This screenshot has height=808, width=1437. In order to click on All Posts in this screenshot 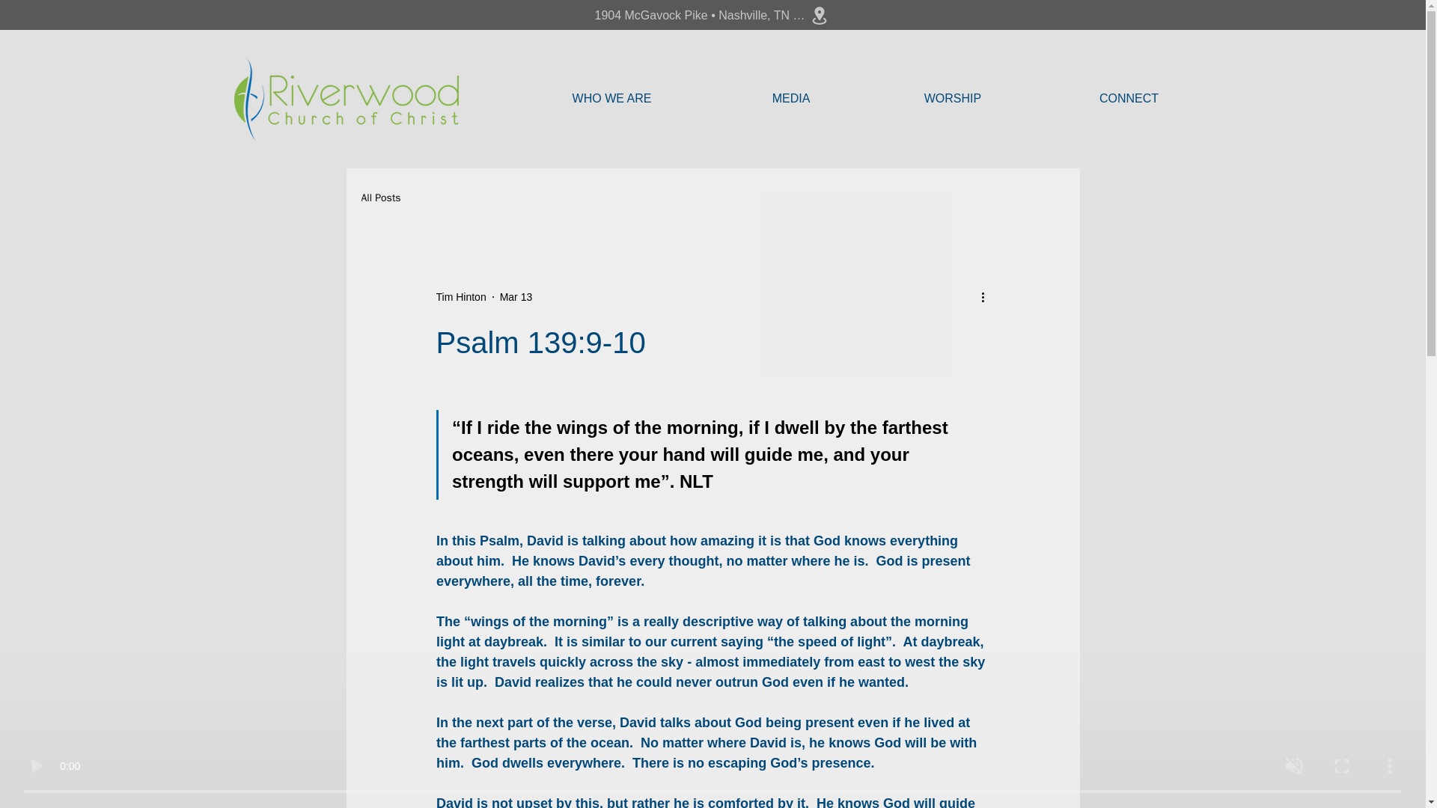, I will do `click(380, 198)`.